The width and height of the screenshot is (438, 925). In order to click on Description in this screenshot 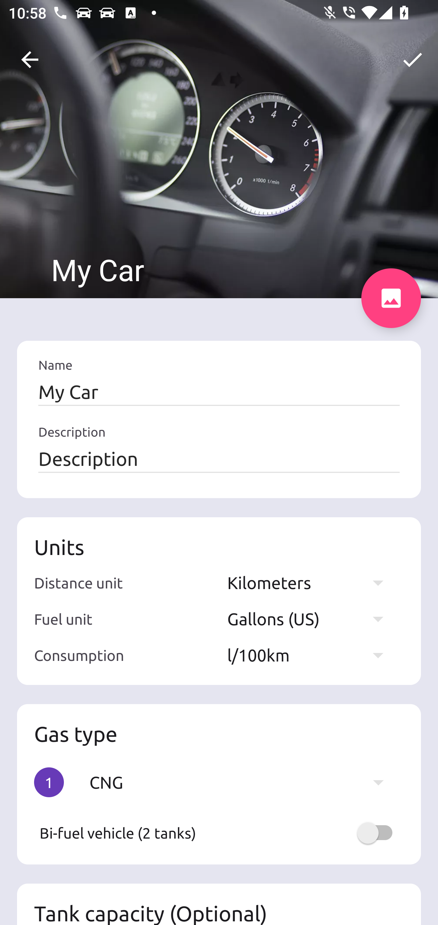, I will do `click(219, 459)`.